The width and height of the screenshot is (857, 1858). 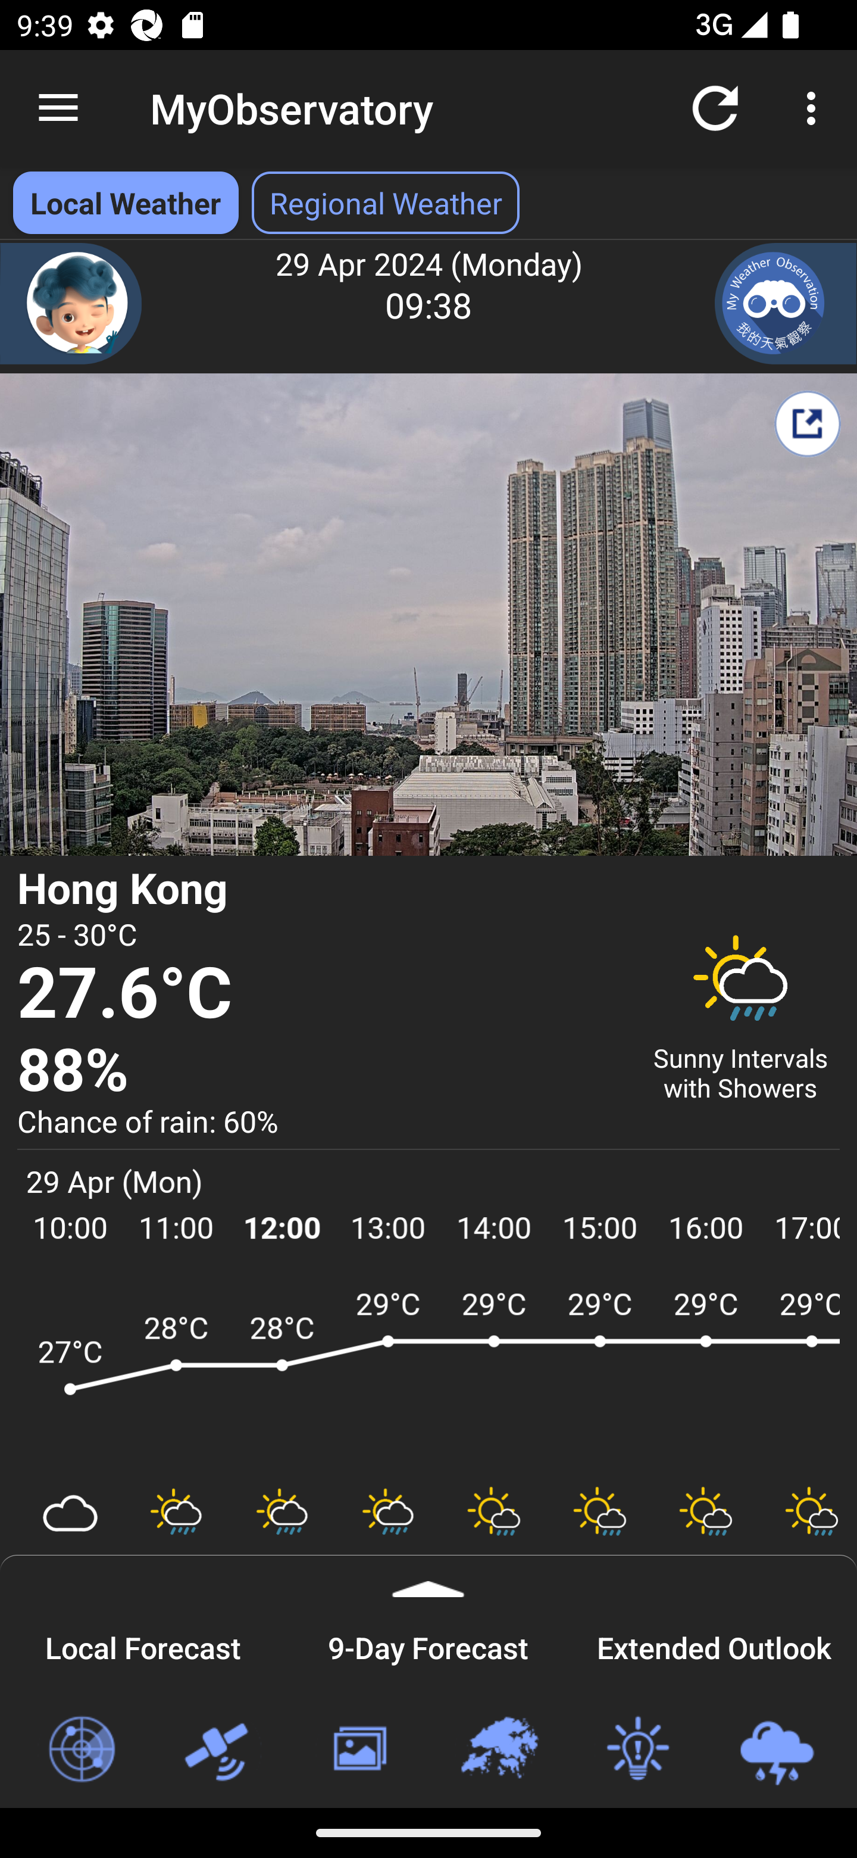 I want to click on Expand, so click(x=428, y=1576).